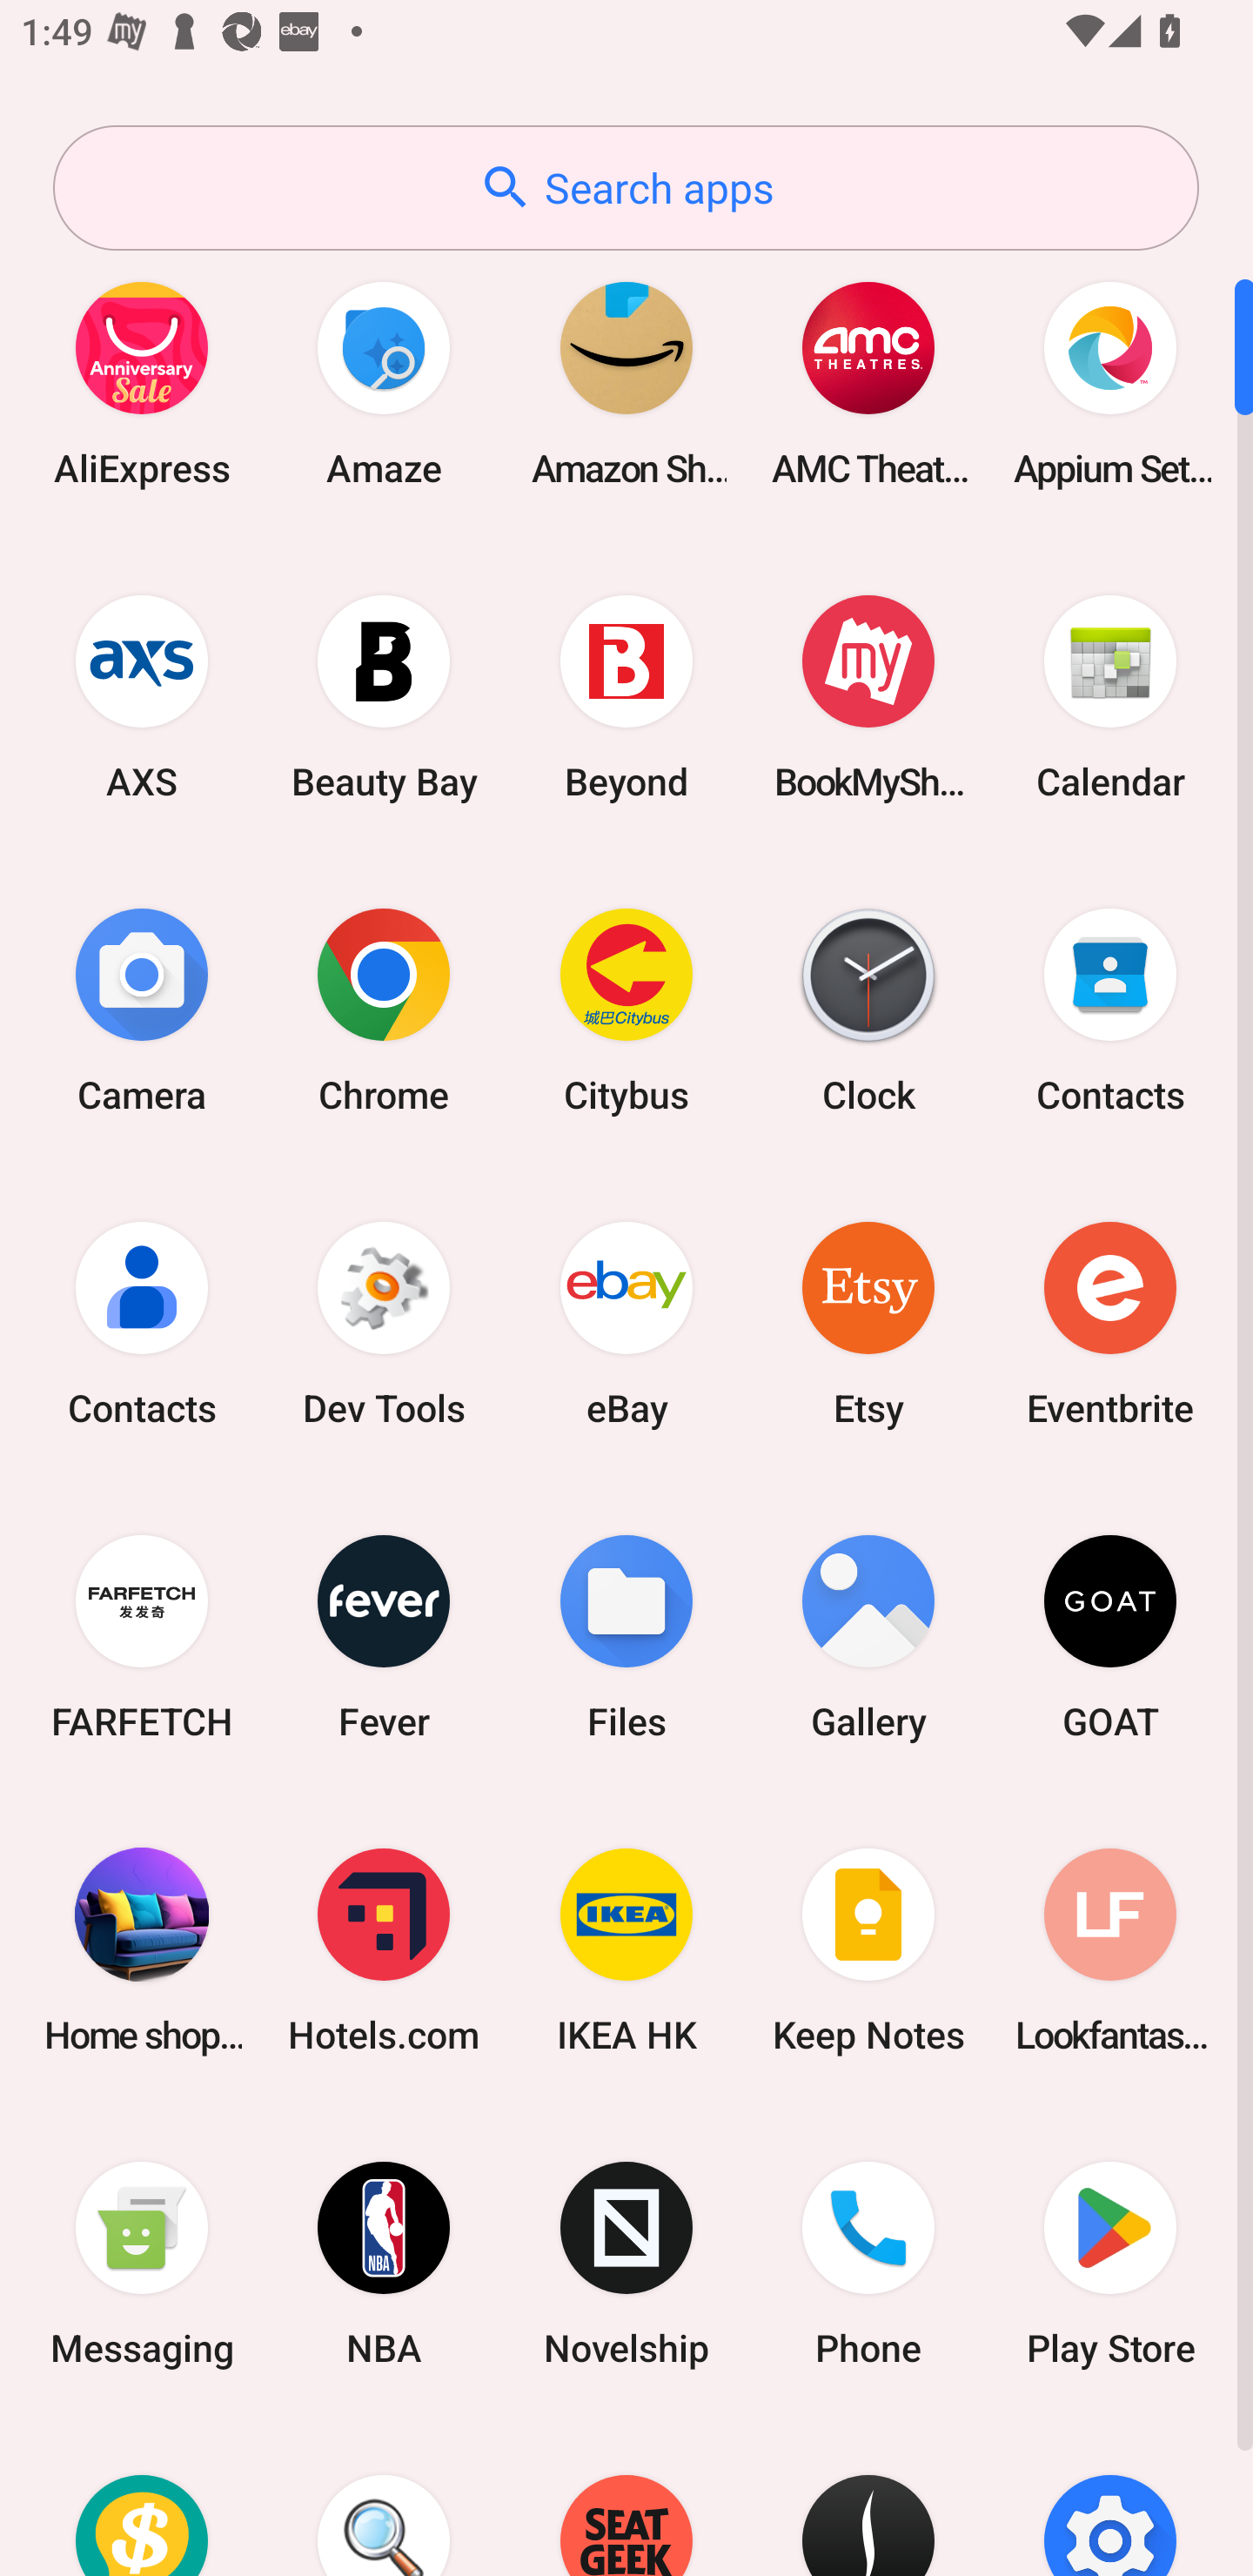 The image size is (1253, 2576). What do you see at coordinates (384, 1323) in the screenshot?
I see `Dev Tools` at bounding box center [384, 1323].